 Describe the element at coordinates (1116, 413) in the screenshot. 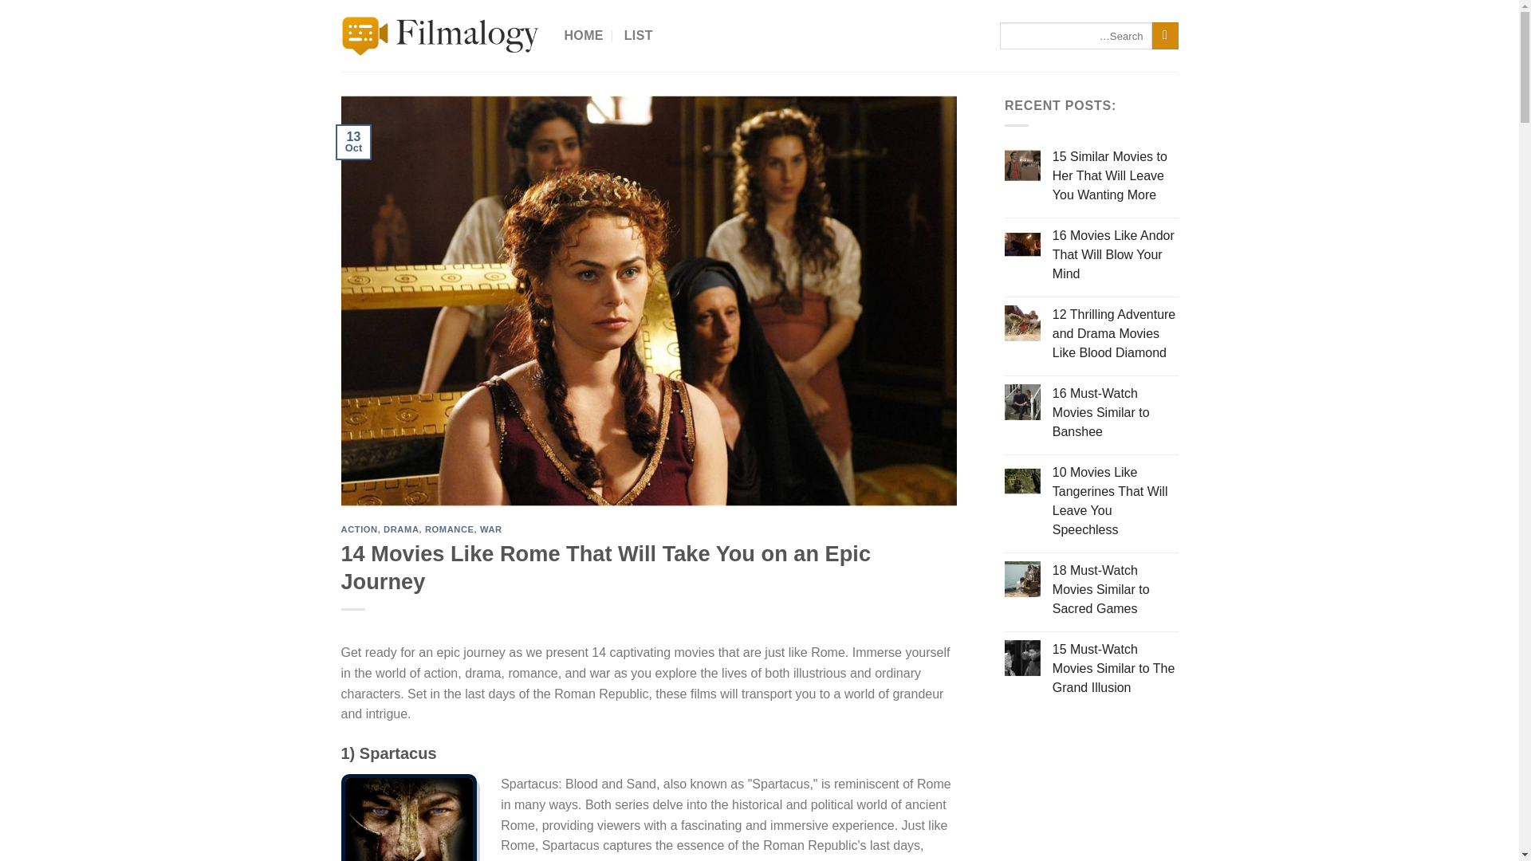

I see `16 Must-Watch Movies Similar to Banshee` at that location.